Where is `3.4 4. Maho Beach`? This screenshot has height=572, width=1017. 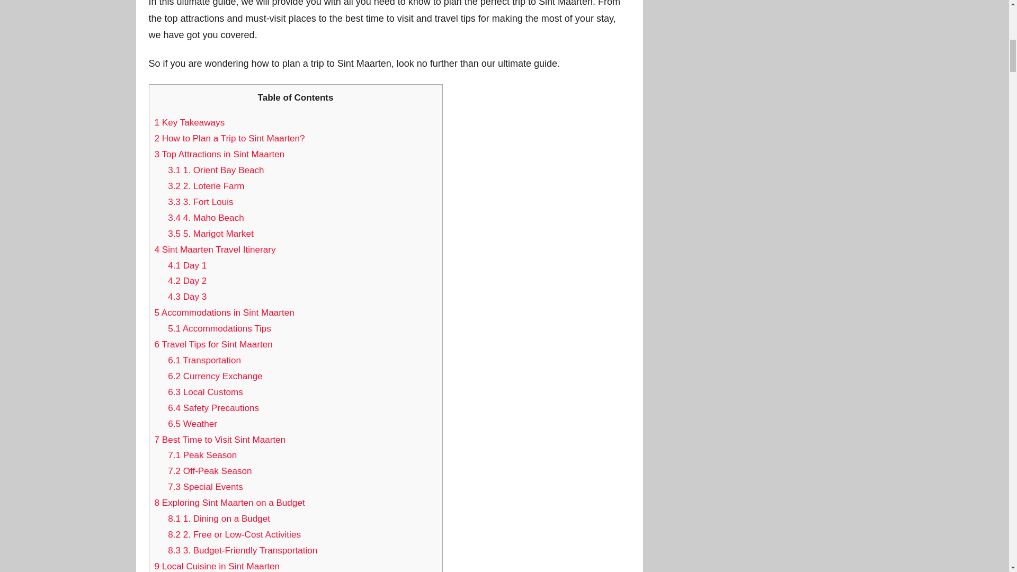 3.4 4. Maho Beach is located at coordinates (206, 218).